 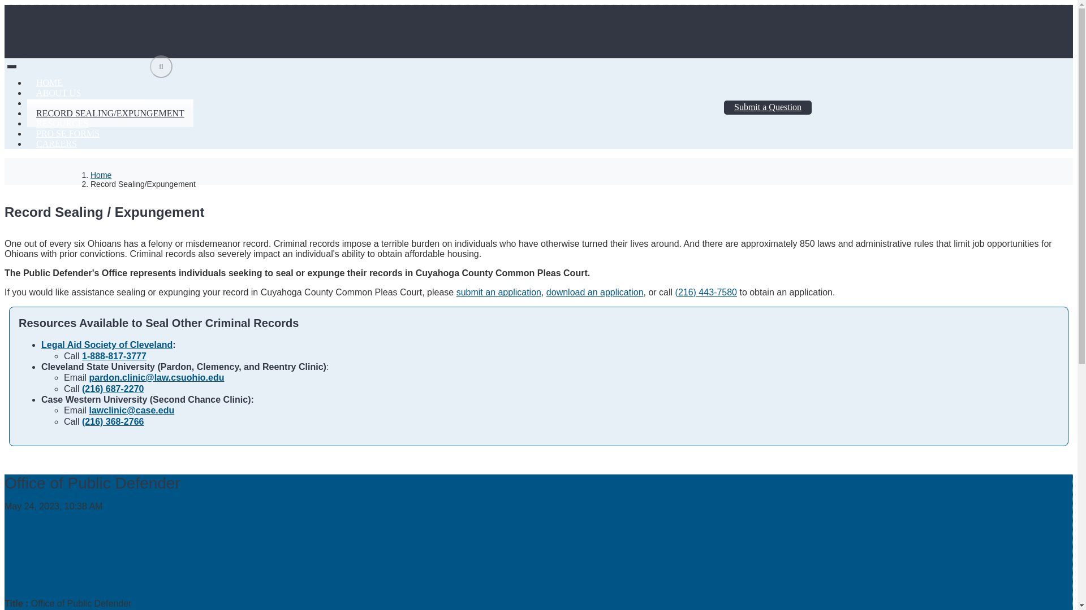 What do you see at coordinates (595, 291) in the screenshot?
I see `download an application` at bounding box center [595, 291].